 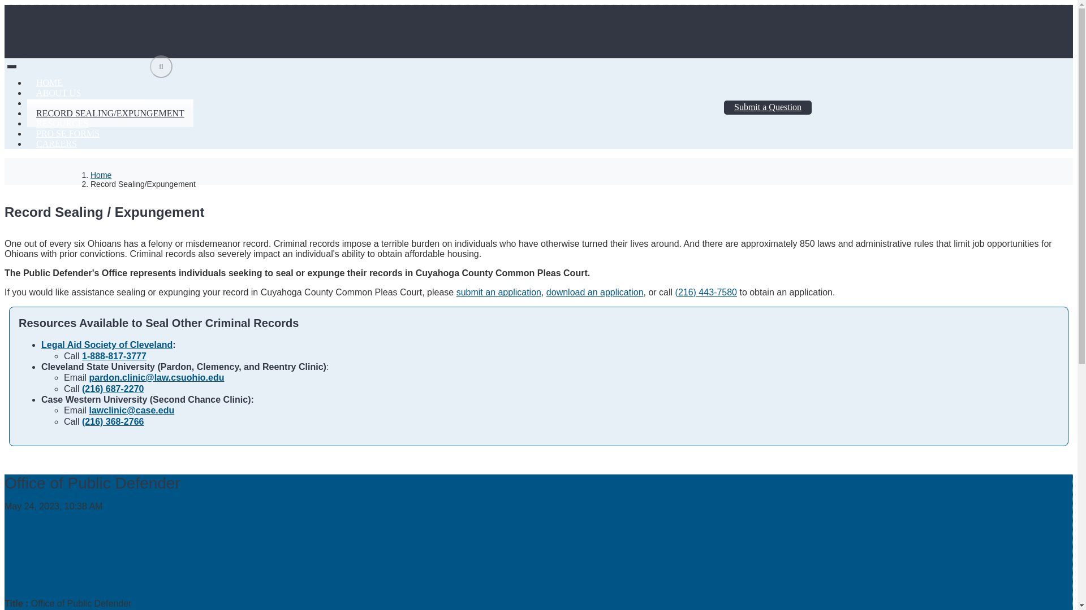 What do you see at coordinates (595, 291) in the screenshot?
I see `download an application` at bounding box center [595, 291].